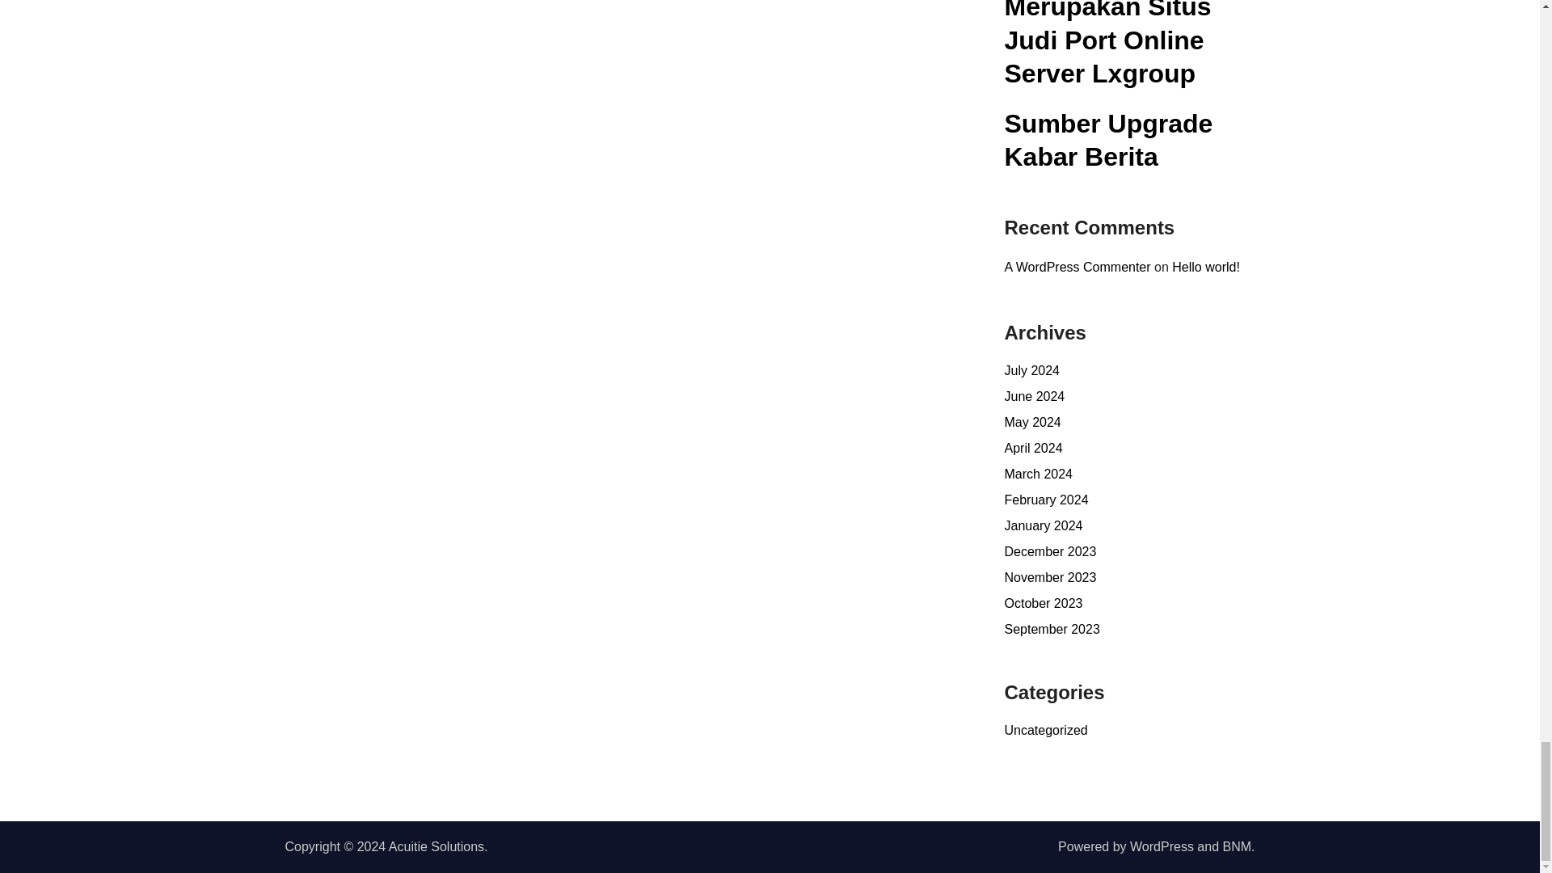  Describe the element at coordinates (436, 846) in the screenshot. I see `Acuitie Solutions` at that location.